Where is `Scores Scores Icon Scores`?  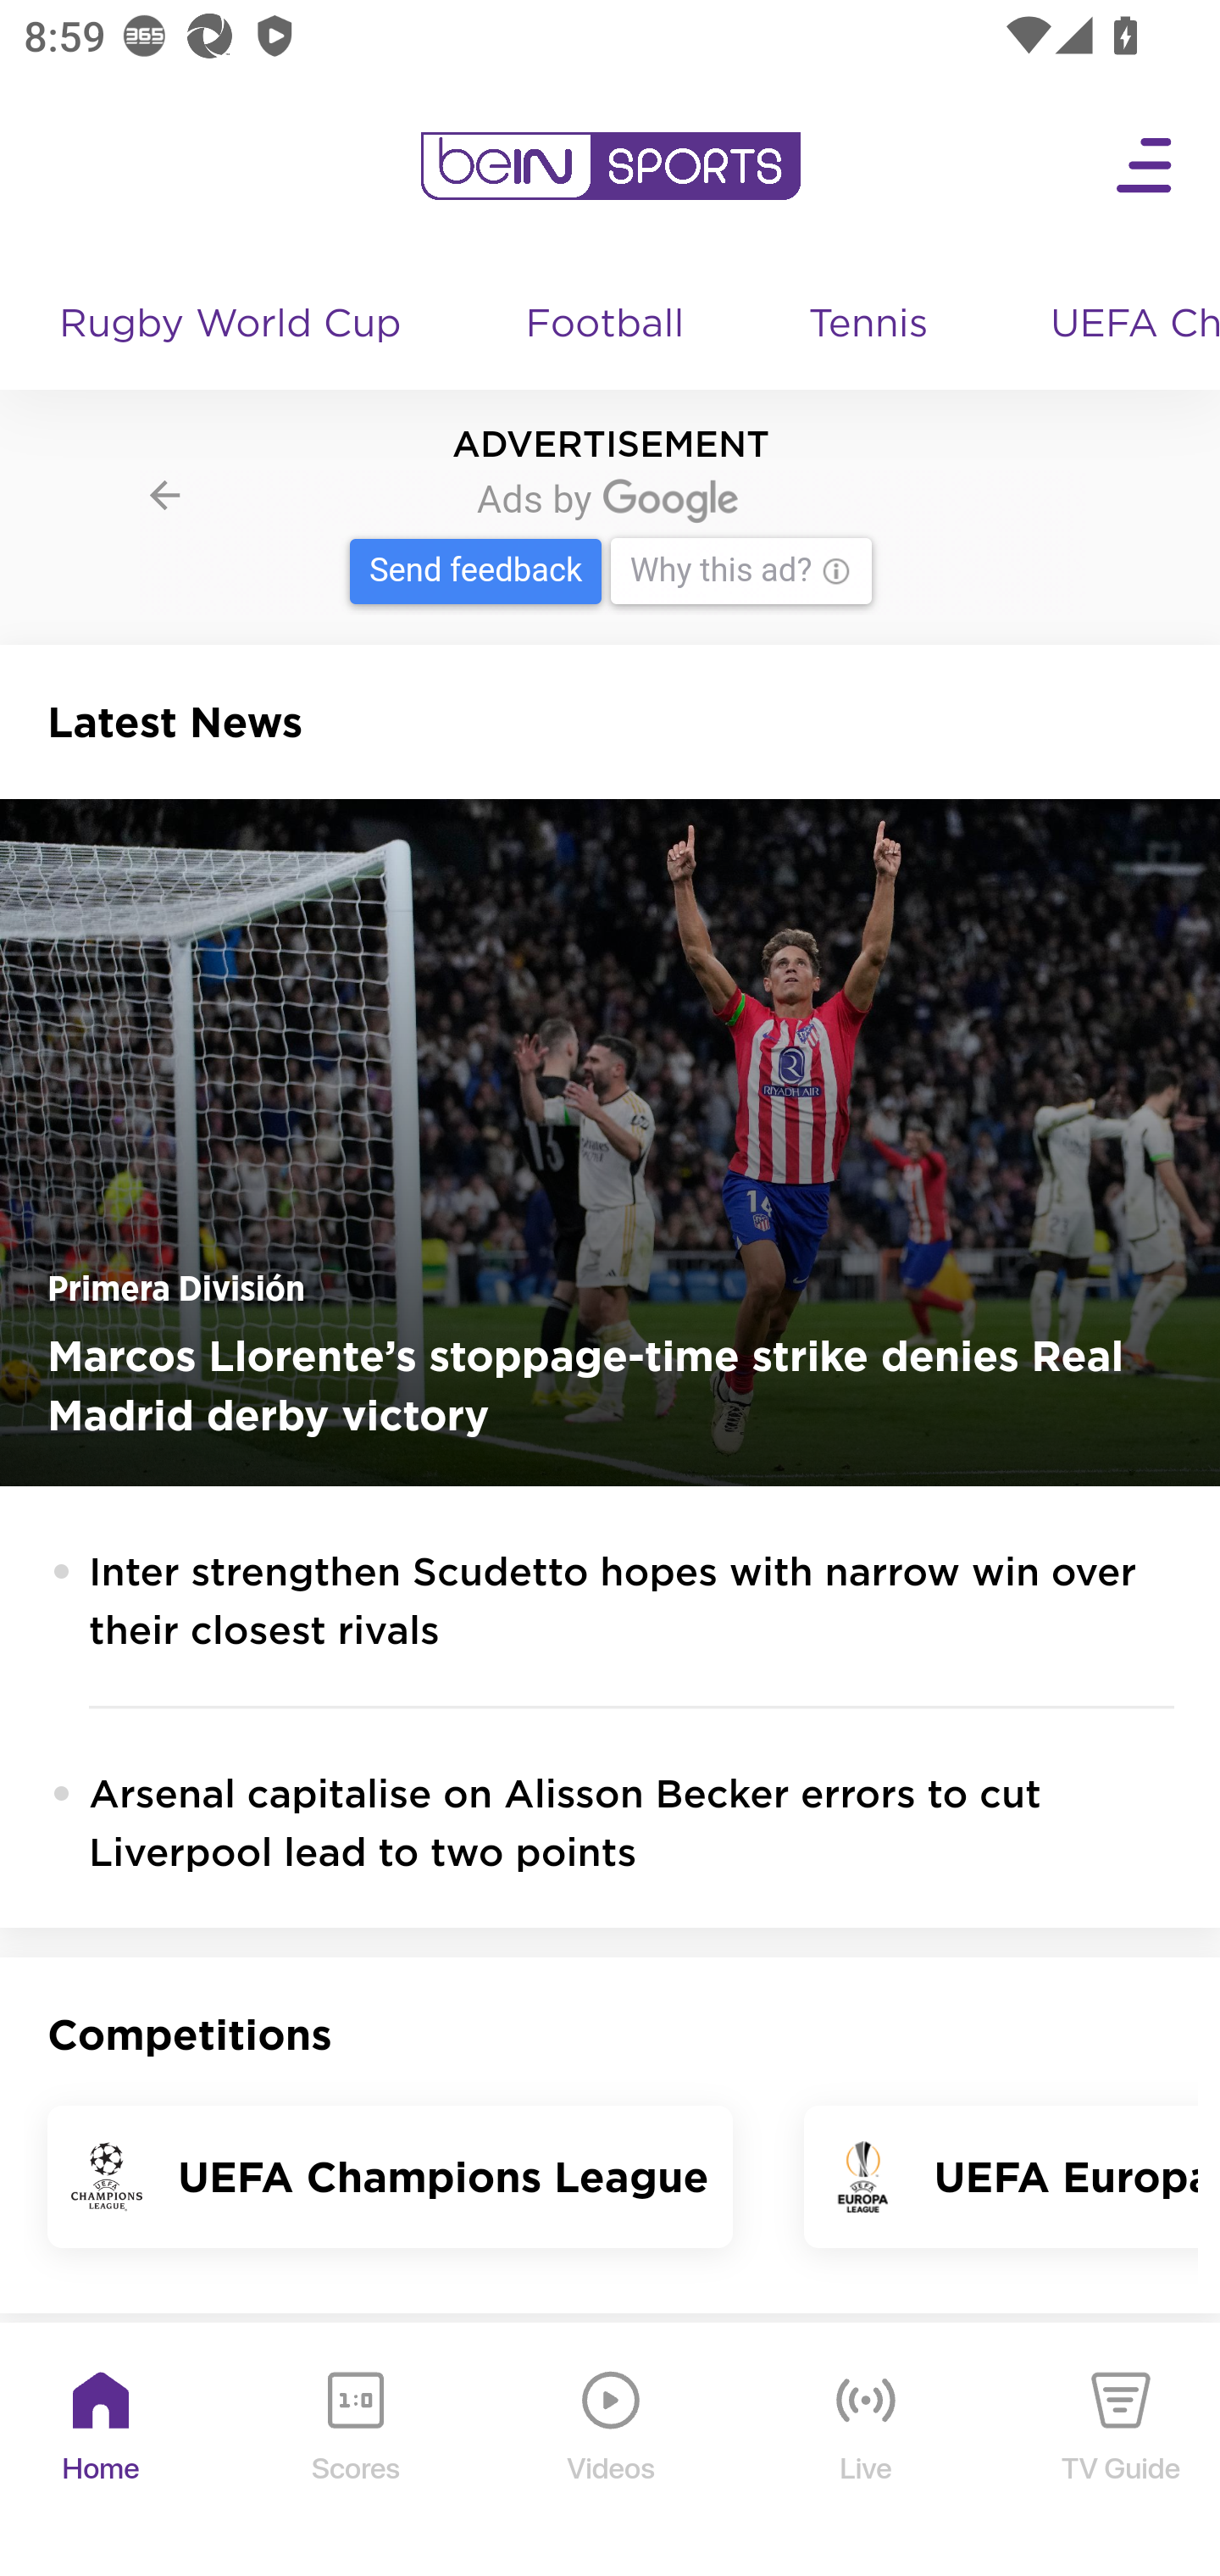 Scores Scores Icon Scores is located at coordinates (355, 2451).